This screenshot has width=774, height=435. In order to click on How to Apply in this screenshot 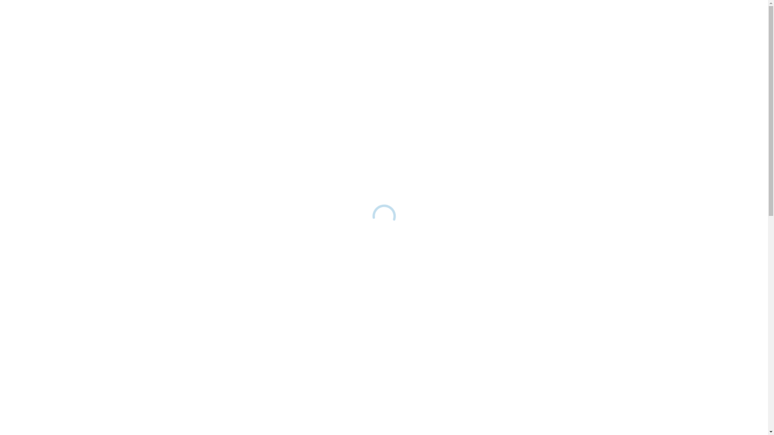, I will do `click(296, 400)`.